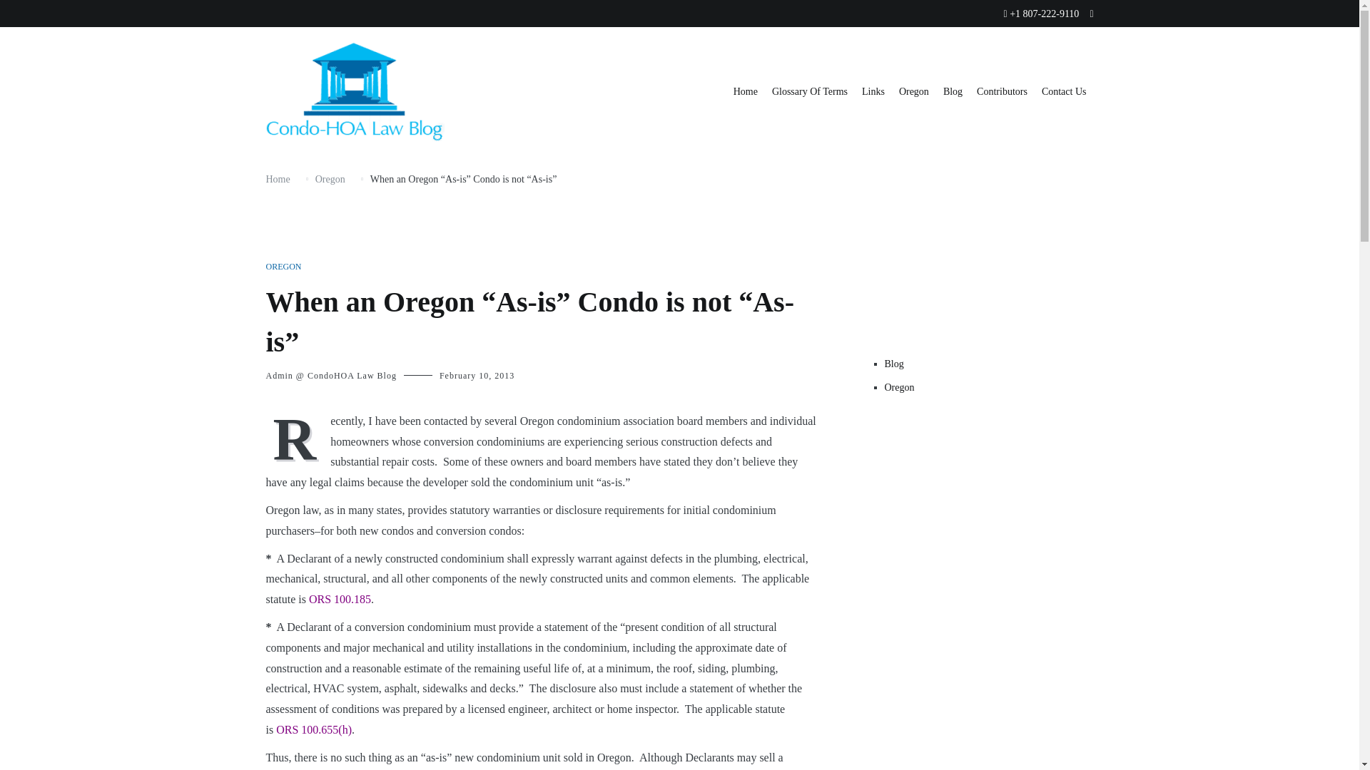 This screenshot has width=1370, height=770. I want to click on Oregon, so click(913, 93).